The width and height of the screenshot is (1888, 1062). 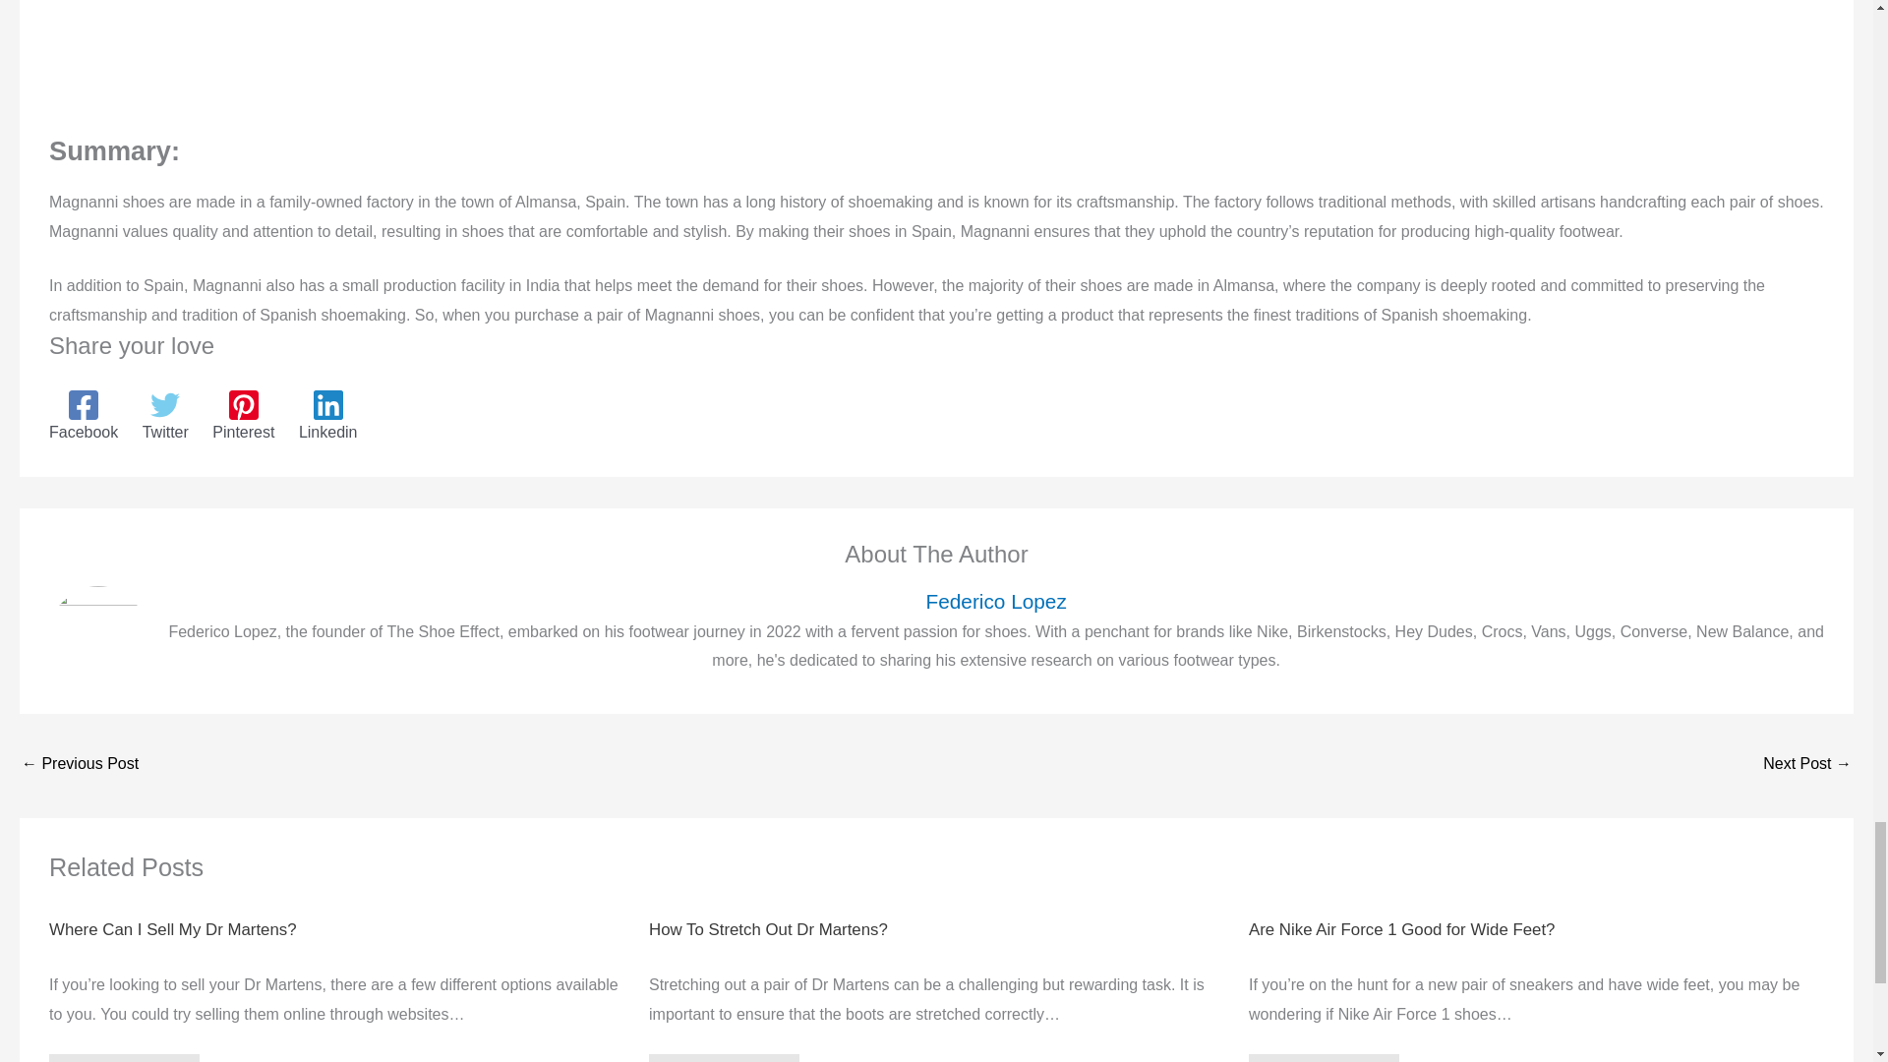 What do you see at coordinates (172, 929) in the screenshot?
I see `Where Can I Sell My Dr Martens?` at bounding box center [172, 929].